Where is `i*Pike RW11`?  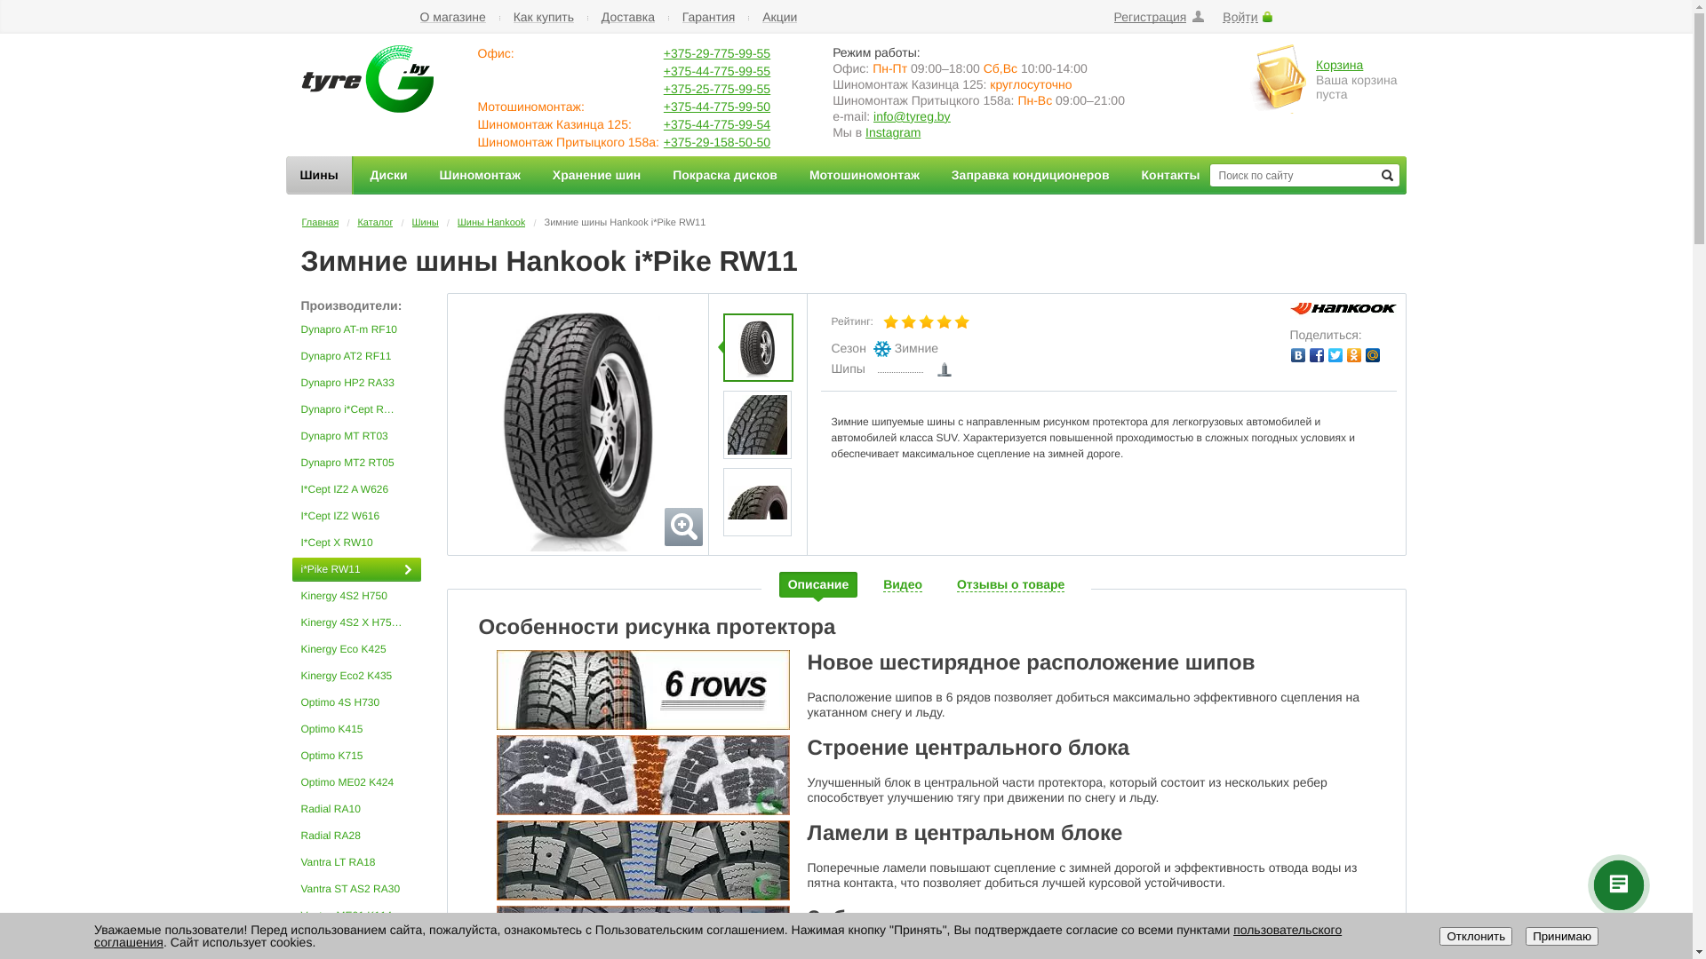
i*Pike RW11 is located at coordinates (355, 570).